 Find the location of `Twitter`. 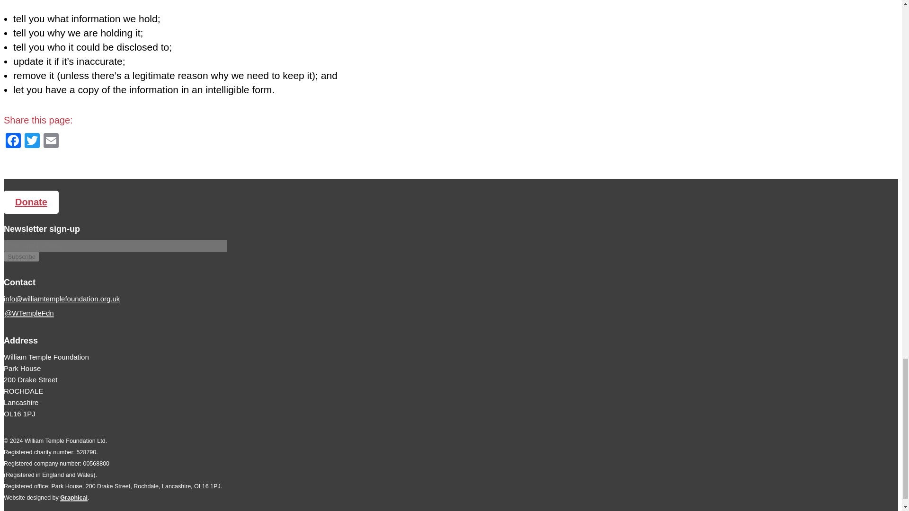

Twitter is located at coordinates (32, 141).